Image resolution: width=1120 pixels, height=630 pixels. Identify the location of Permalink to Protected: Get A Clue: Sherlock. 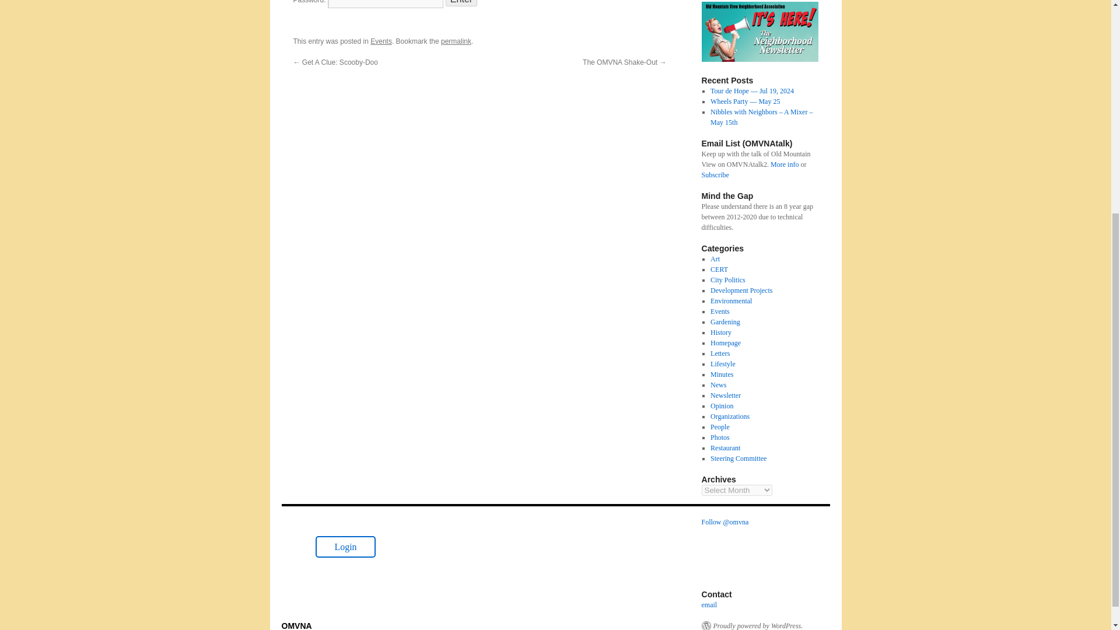
(456, 41).